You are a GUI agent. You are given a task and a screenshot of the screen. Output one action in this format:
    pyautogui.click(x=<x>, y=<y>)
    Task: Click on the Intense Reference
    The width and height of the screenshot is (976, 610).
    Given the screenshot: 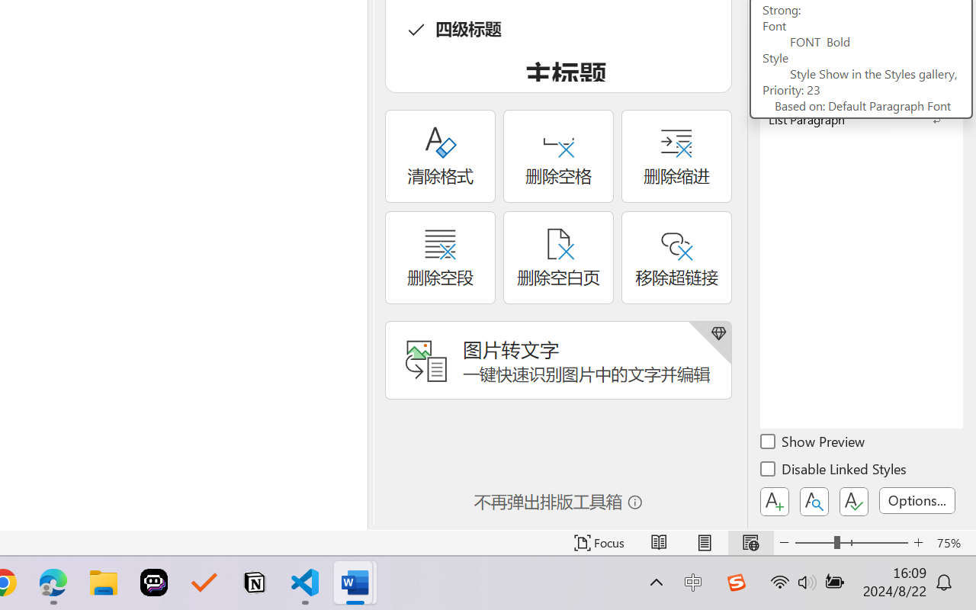 What is the action you would take?
    pyautogui.click(x=862, y=70)
    